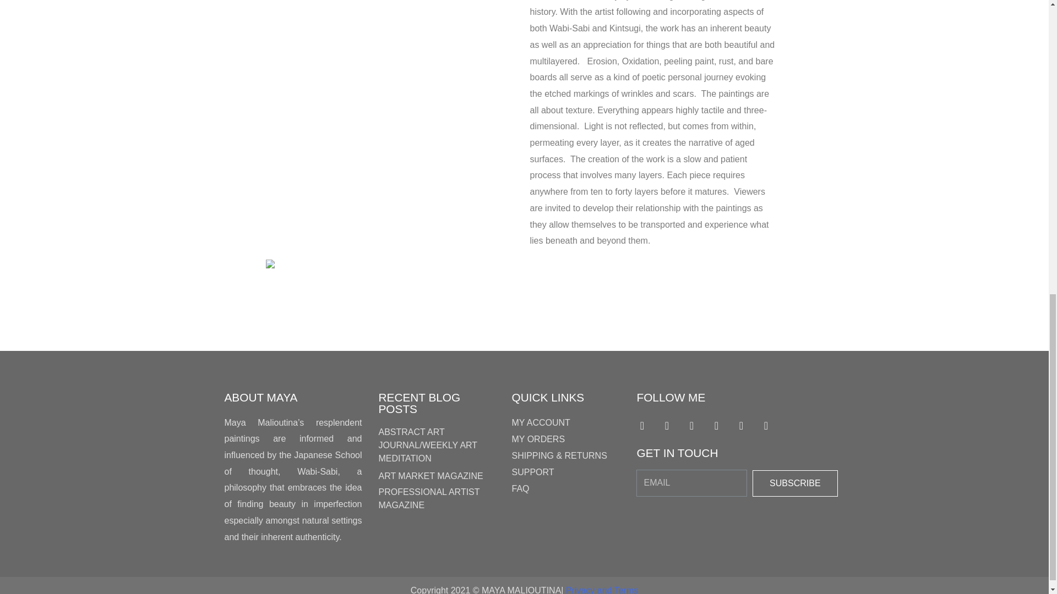  Describe the element at coordinates (565, 422) in the screenshot. I see `MY ACCOUNT` at that location.